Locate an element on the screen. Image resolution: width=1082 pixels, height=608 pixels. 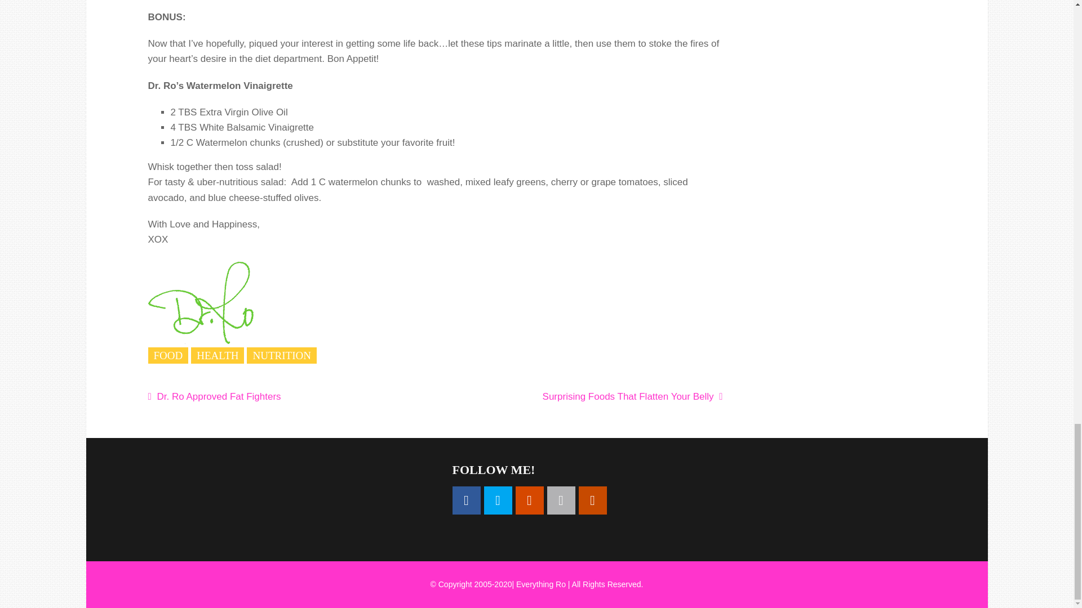
HEALTH is located at coordinates (218, 355).